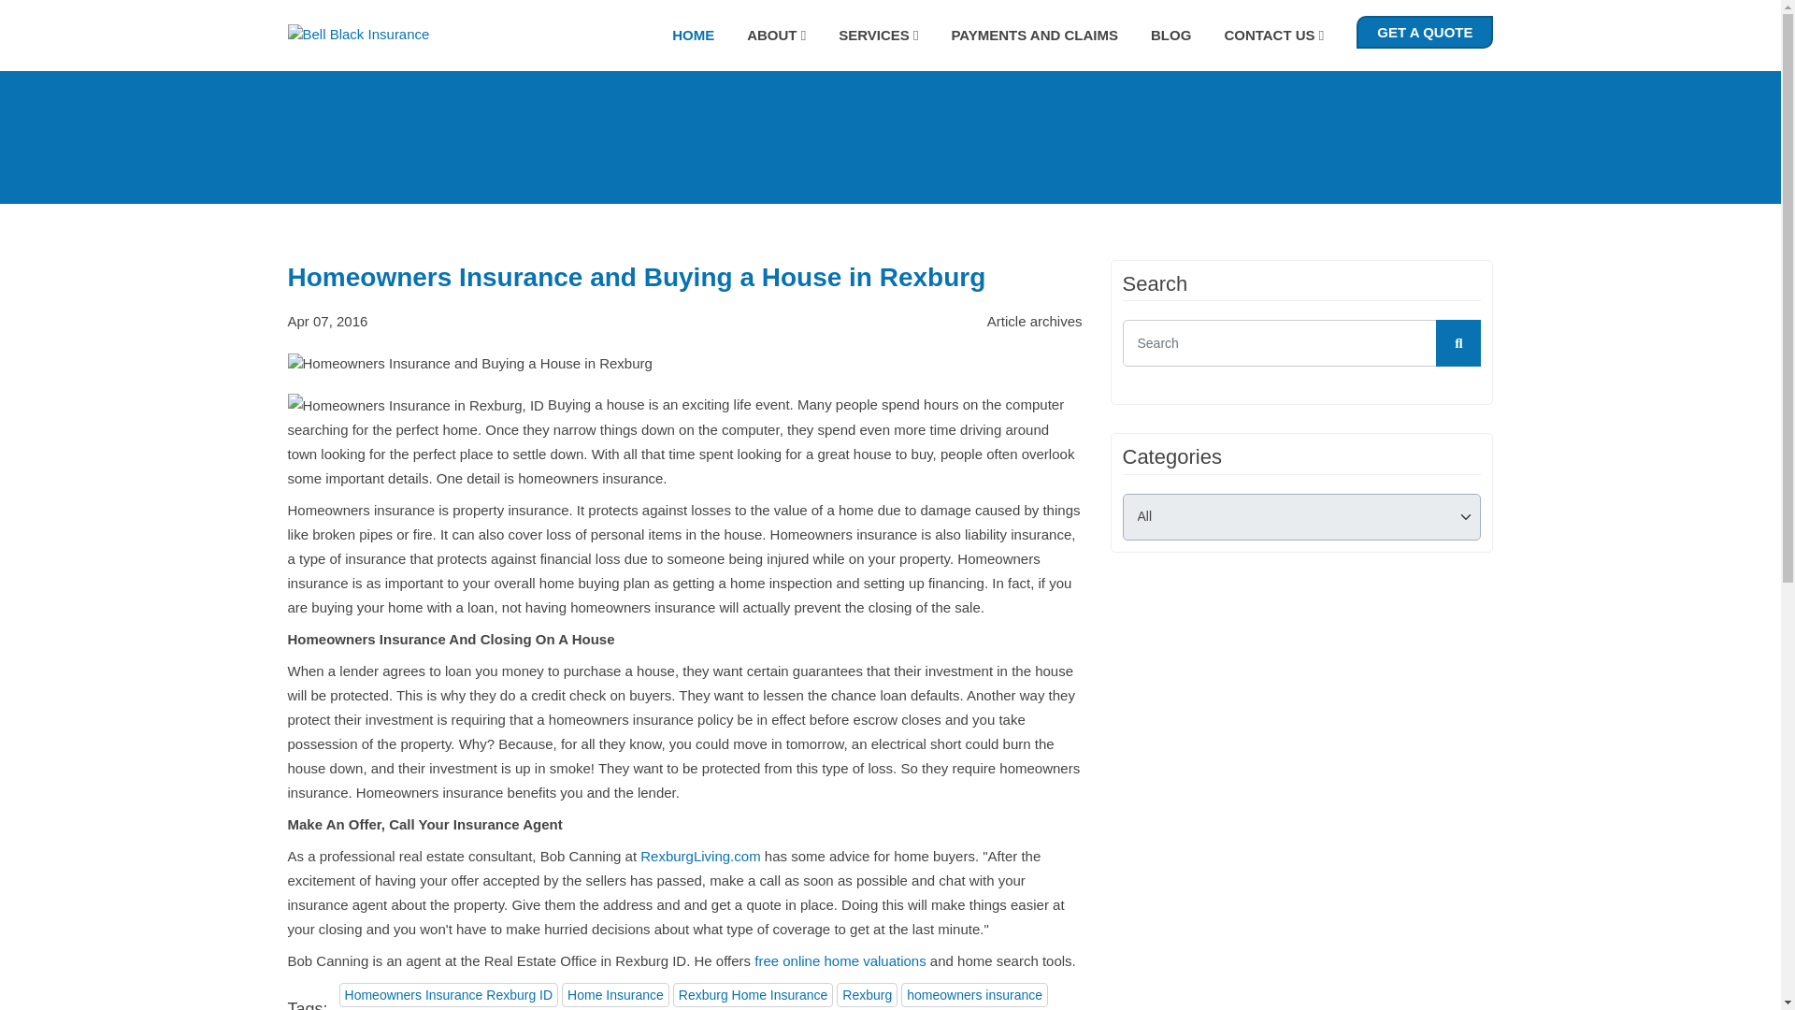 This screenshot has width=1795, height=1010. I want to click on PAYMENTS AND CLAIMS, so click(1034, 36).